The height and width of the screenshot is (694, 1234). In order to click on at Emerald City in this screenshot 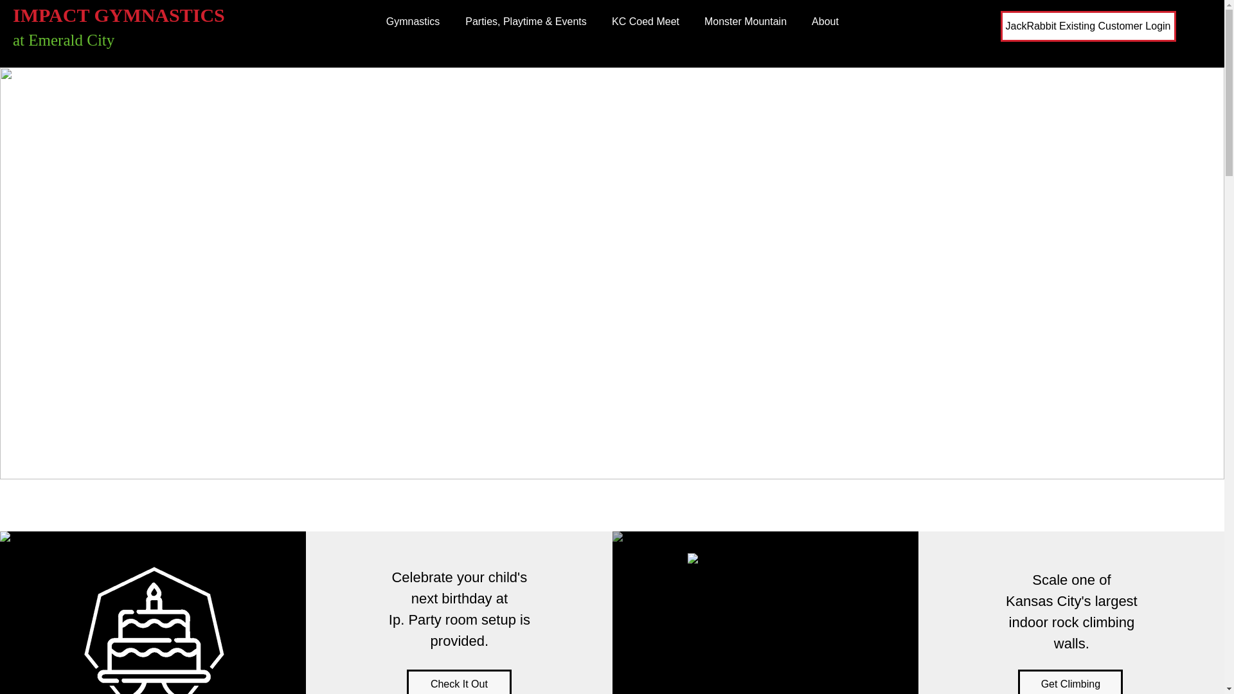, I will do `click(63, 40)`.